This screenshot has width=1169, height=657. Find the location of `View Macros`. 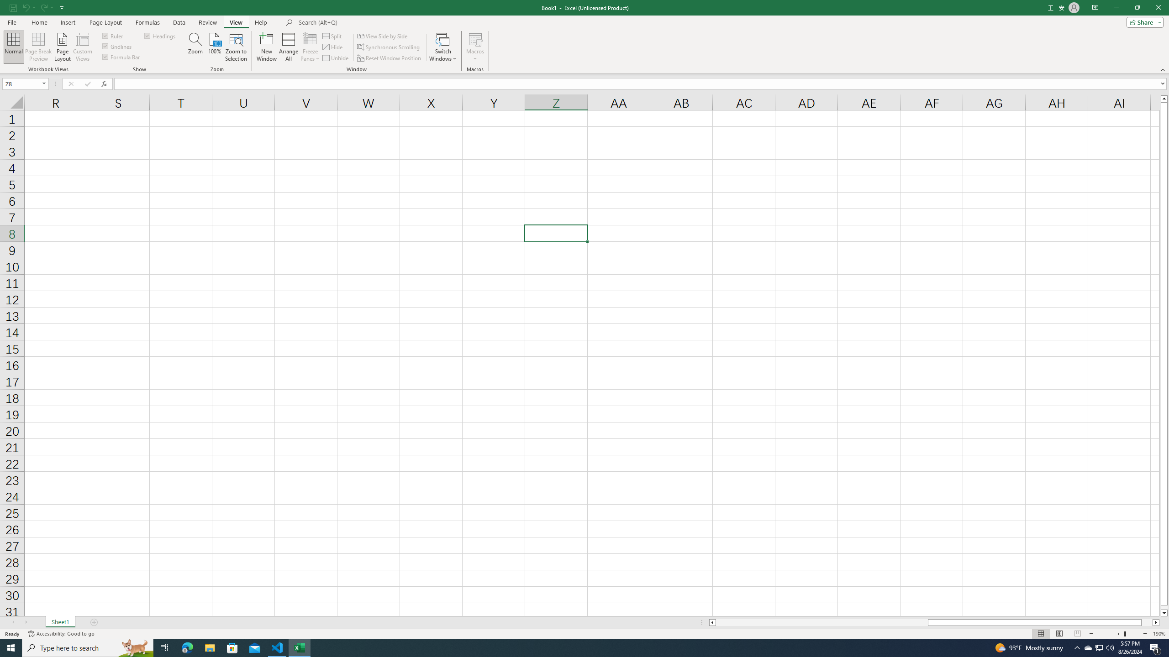

View Macros is located at coordinates (475, 39).